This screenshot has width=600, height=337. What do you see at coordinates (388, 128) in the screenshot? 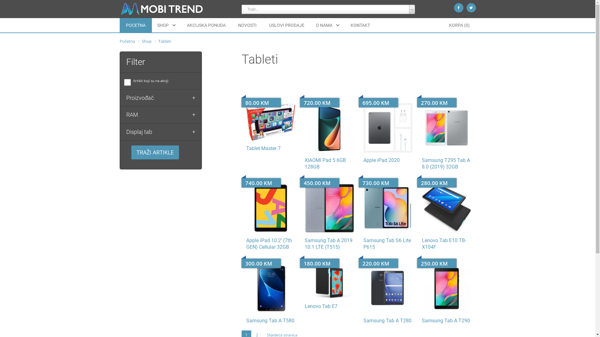
I see `Apple iPad 2020` at bounding box center [388, 128].